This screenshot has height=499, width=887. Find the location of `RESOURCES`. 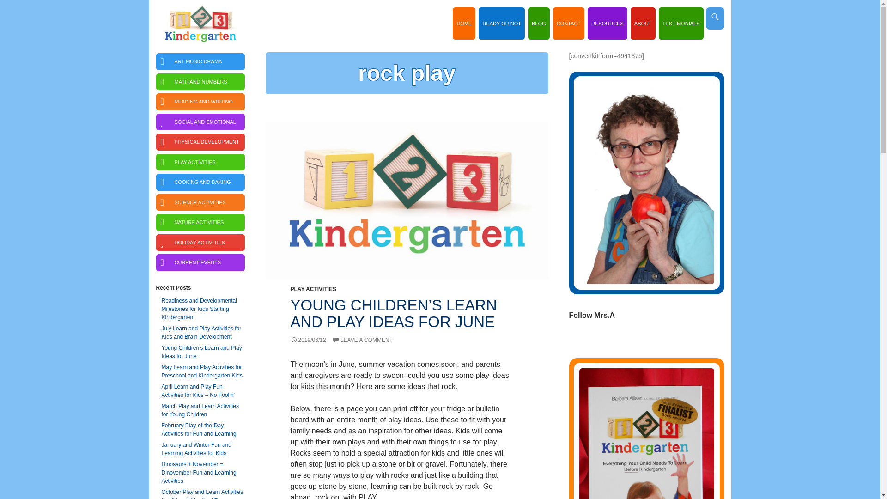

RESOURCES is located at coordinates (607, 24).